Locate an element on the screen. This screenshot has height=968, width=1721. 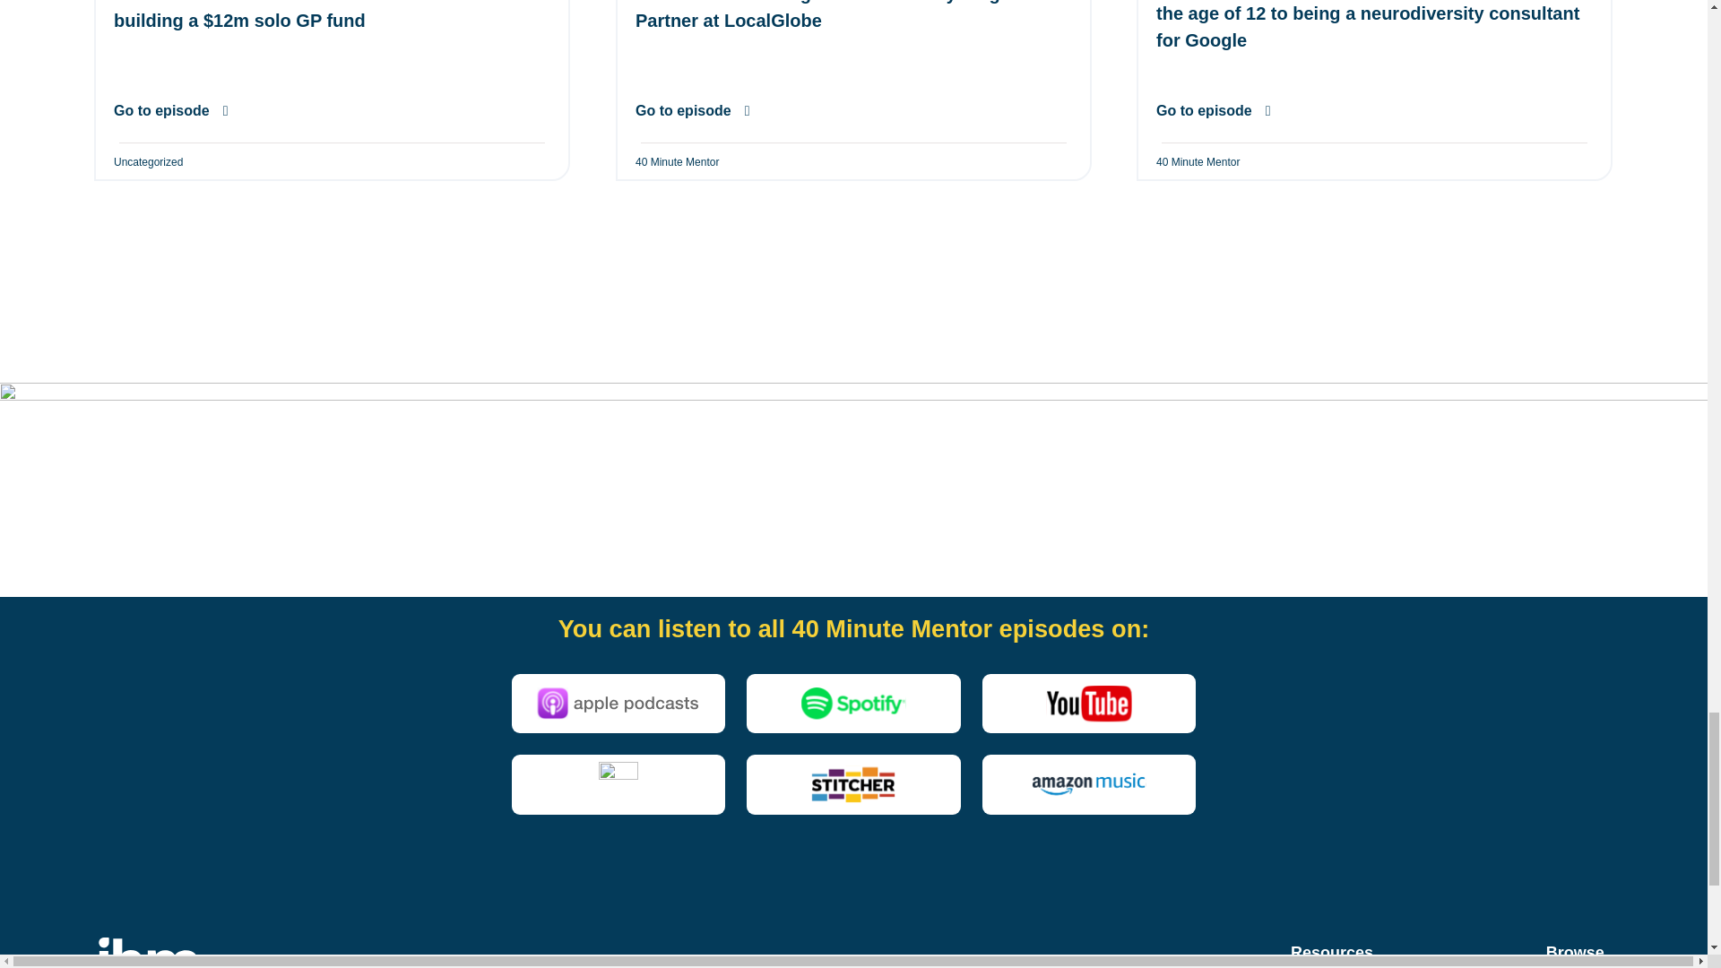
40 Minute Mentor is located at coordinates (677, 161).